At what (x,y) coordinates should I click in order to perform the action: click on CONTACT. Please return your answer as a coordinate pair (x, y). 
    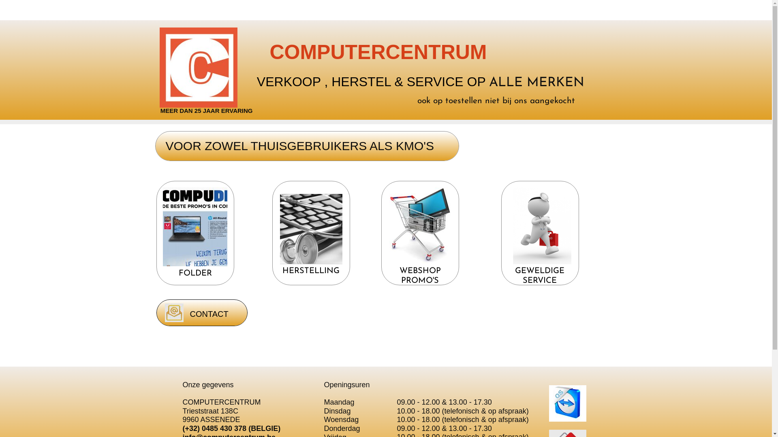
    Looking at the image, I should click on (209, 314).